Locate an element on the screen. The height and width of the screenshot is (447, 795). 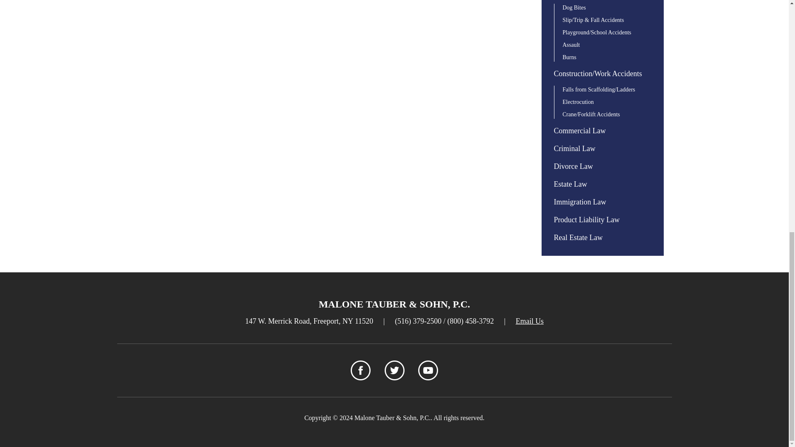
Dog Bites is located at coordinates (573, 7).